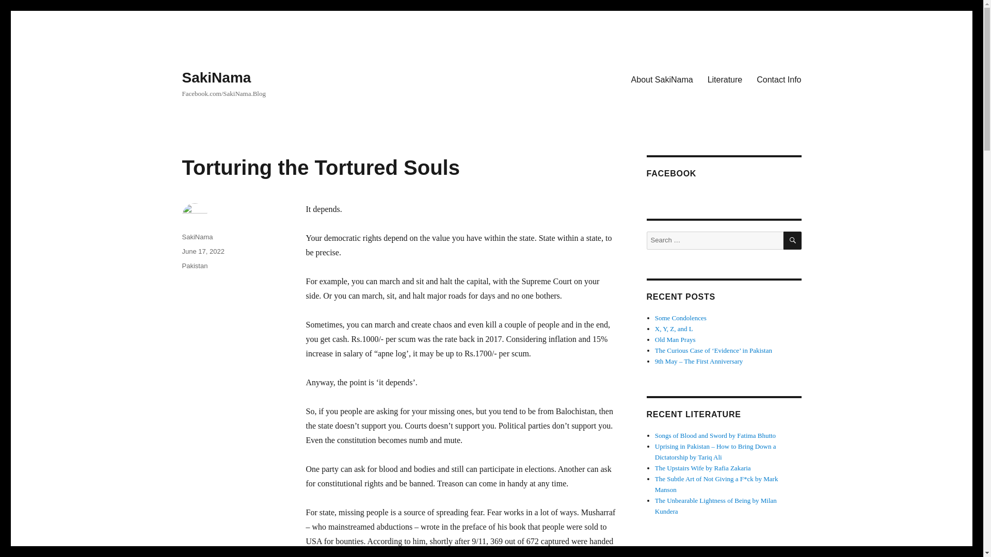 The width and height of the screenshot is (991, 557). What do you see at coordinates (197, 237) in the screenshot?
I see `SakiNama` at bounding box center [197, 237].